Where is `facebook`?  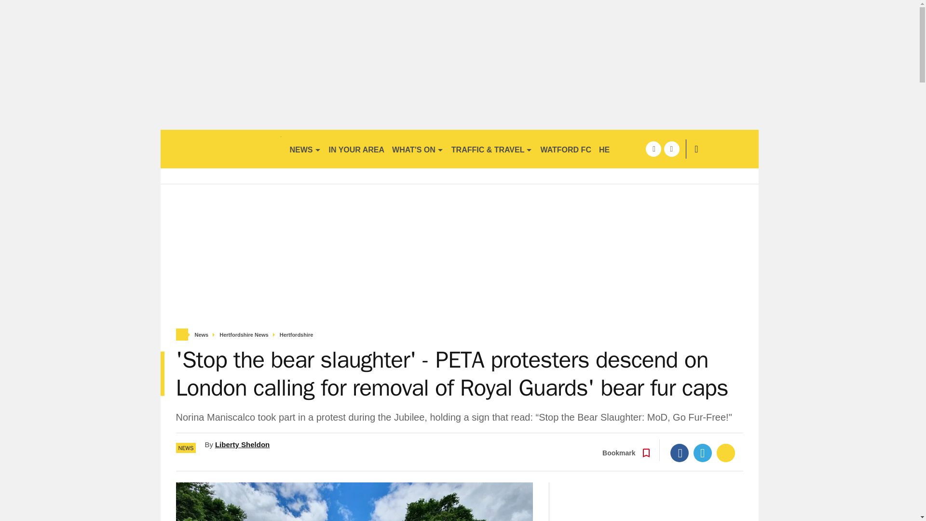
facebook is located at coordinates (653, 149).